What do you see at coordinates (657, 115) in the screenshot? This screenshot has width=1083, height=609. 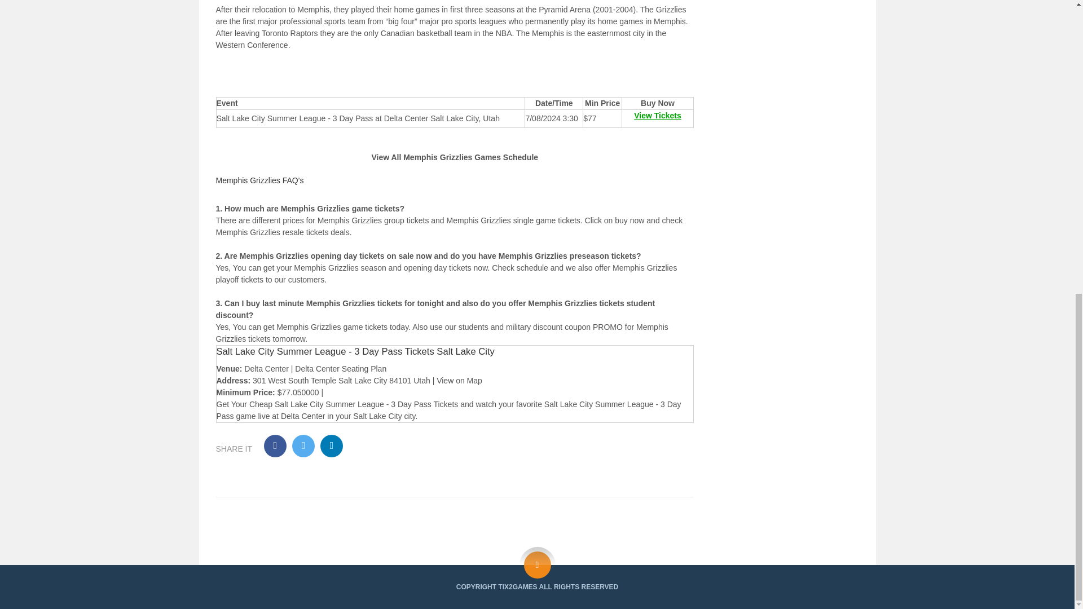 I see `View Tickets` at bounding box center [657, 115].